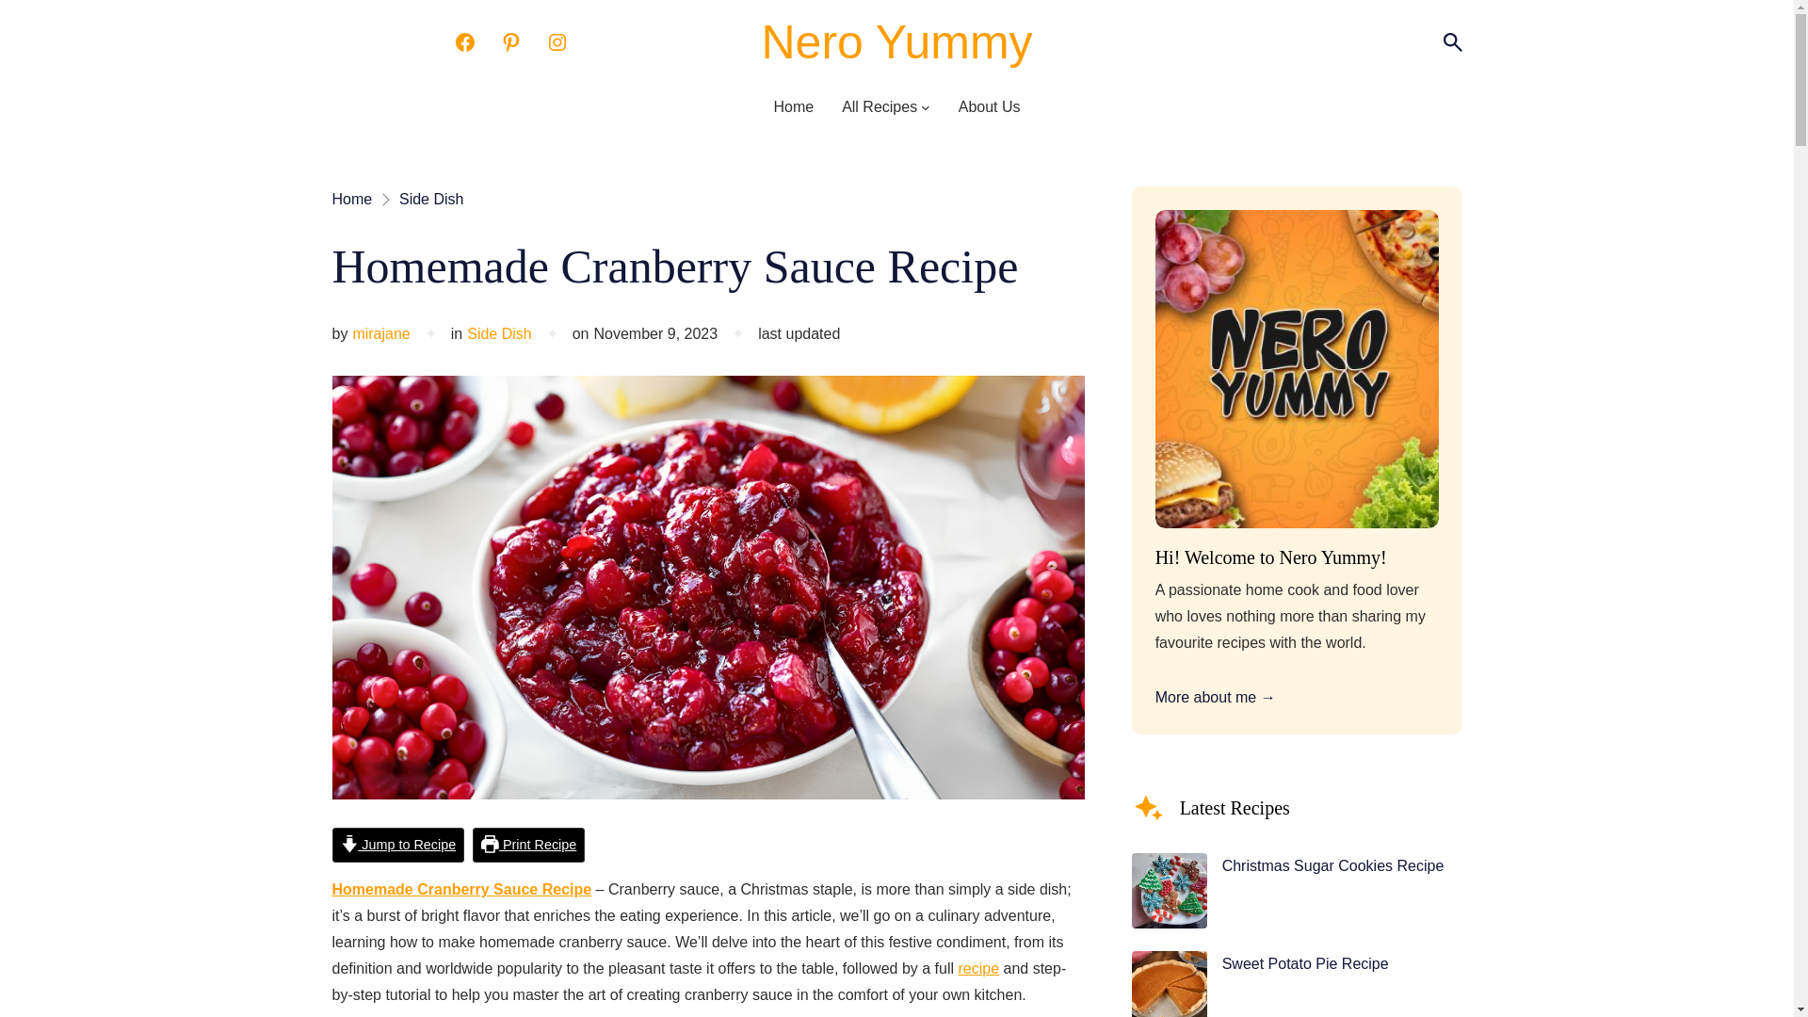 This screenshot has width=1808, height=1017. I want to click on Home, so click(793, 107).